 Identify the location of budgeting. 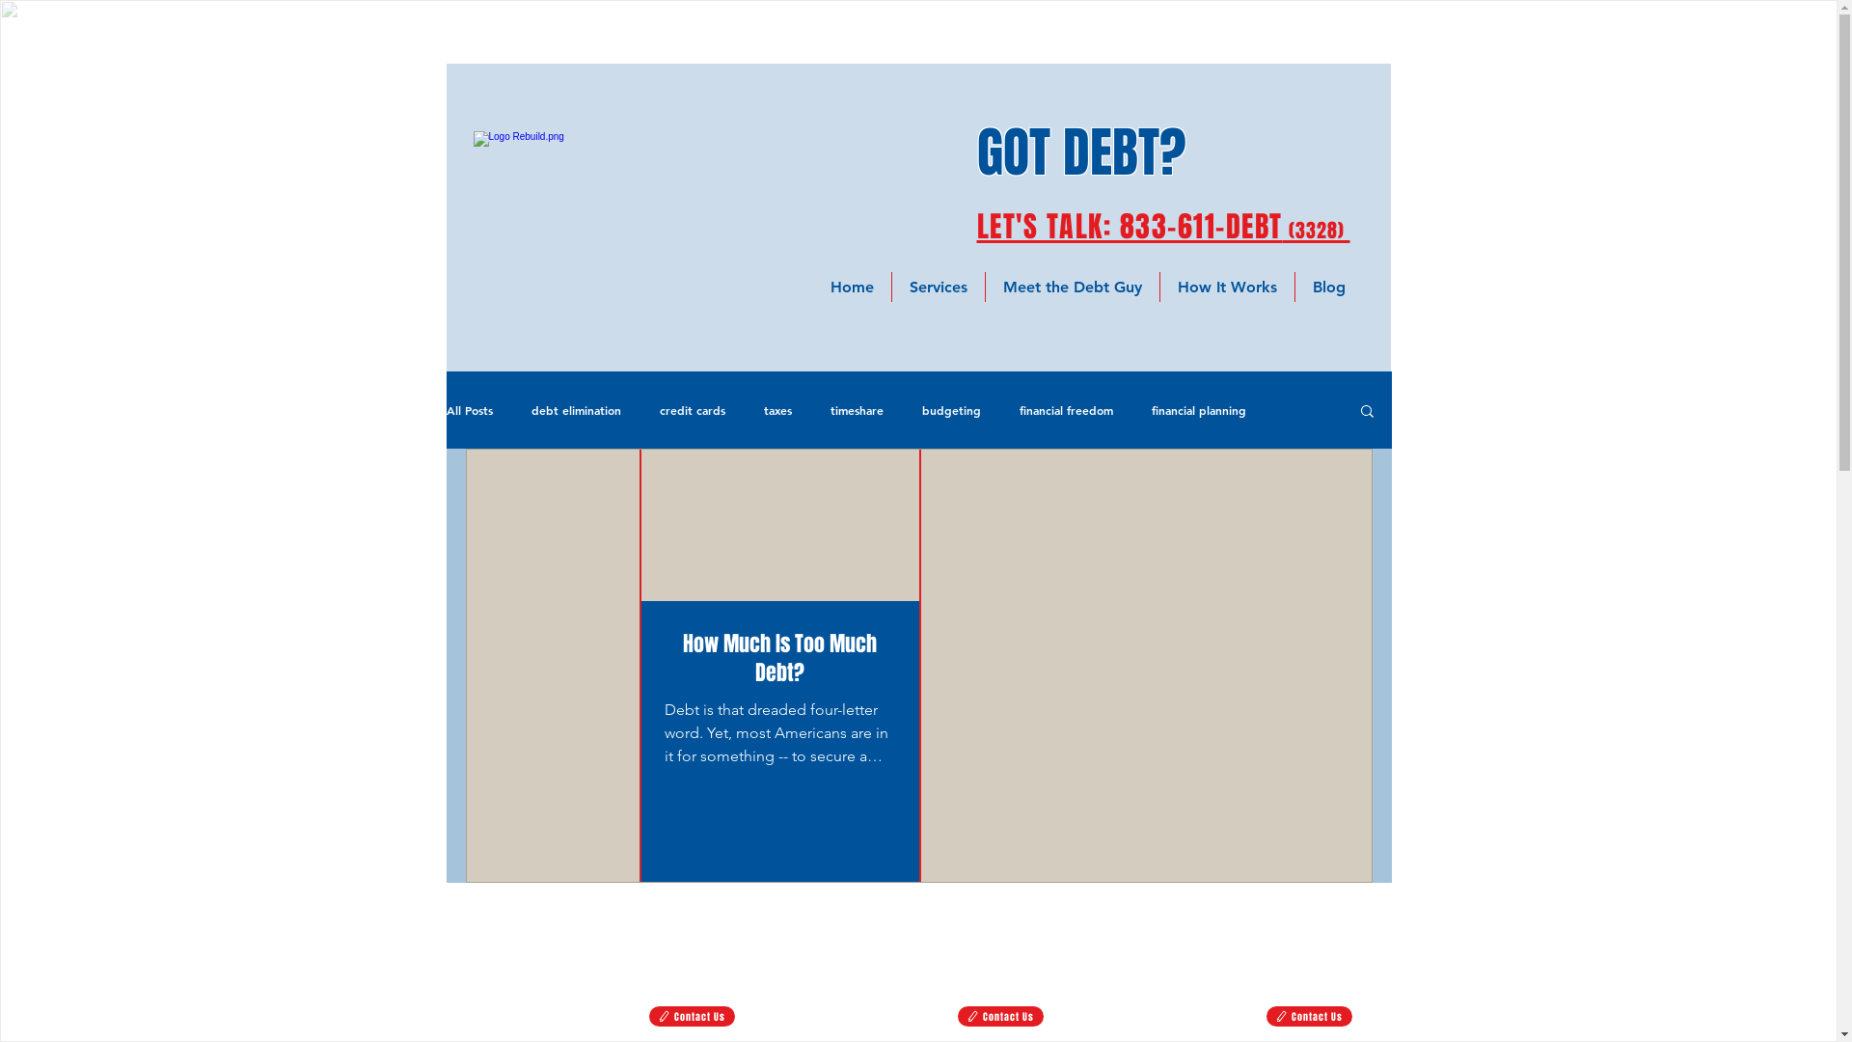
(951, 410).